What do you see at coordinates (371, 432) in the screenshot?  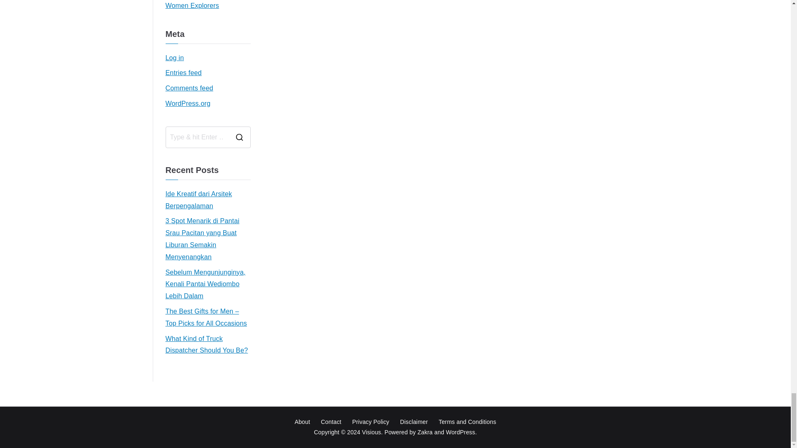 I see `Visious` at bounding box center [371, 432].